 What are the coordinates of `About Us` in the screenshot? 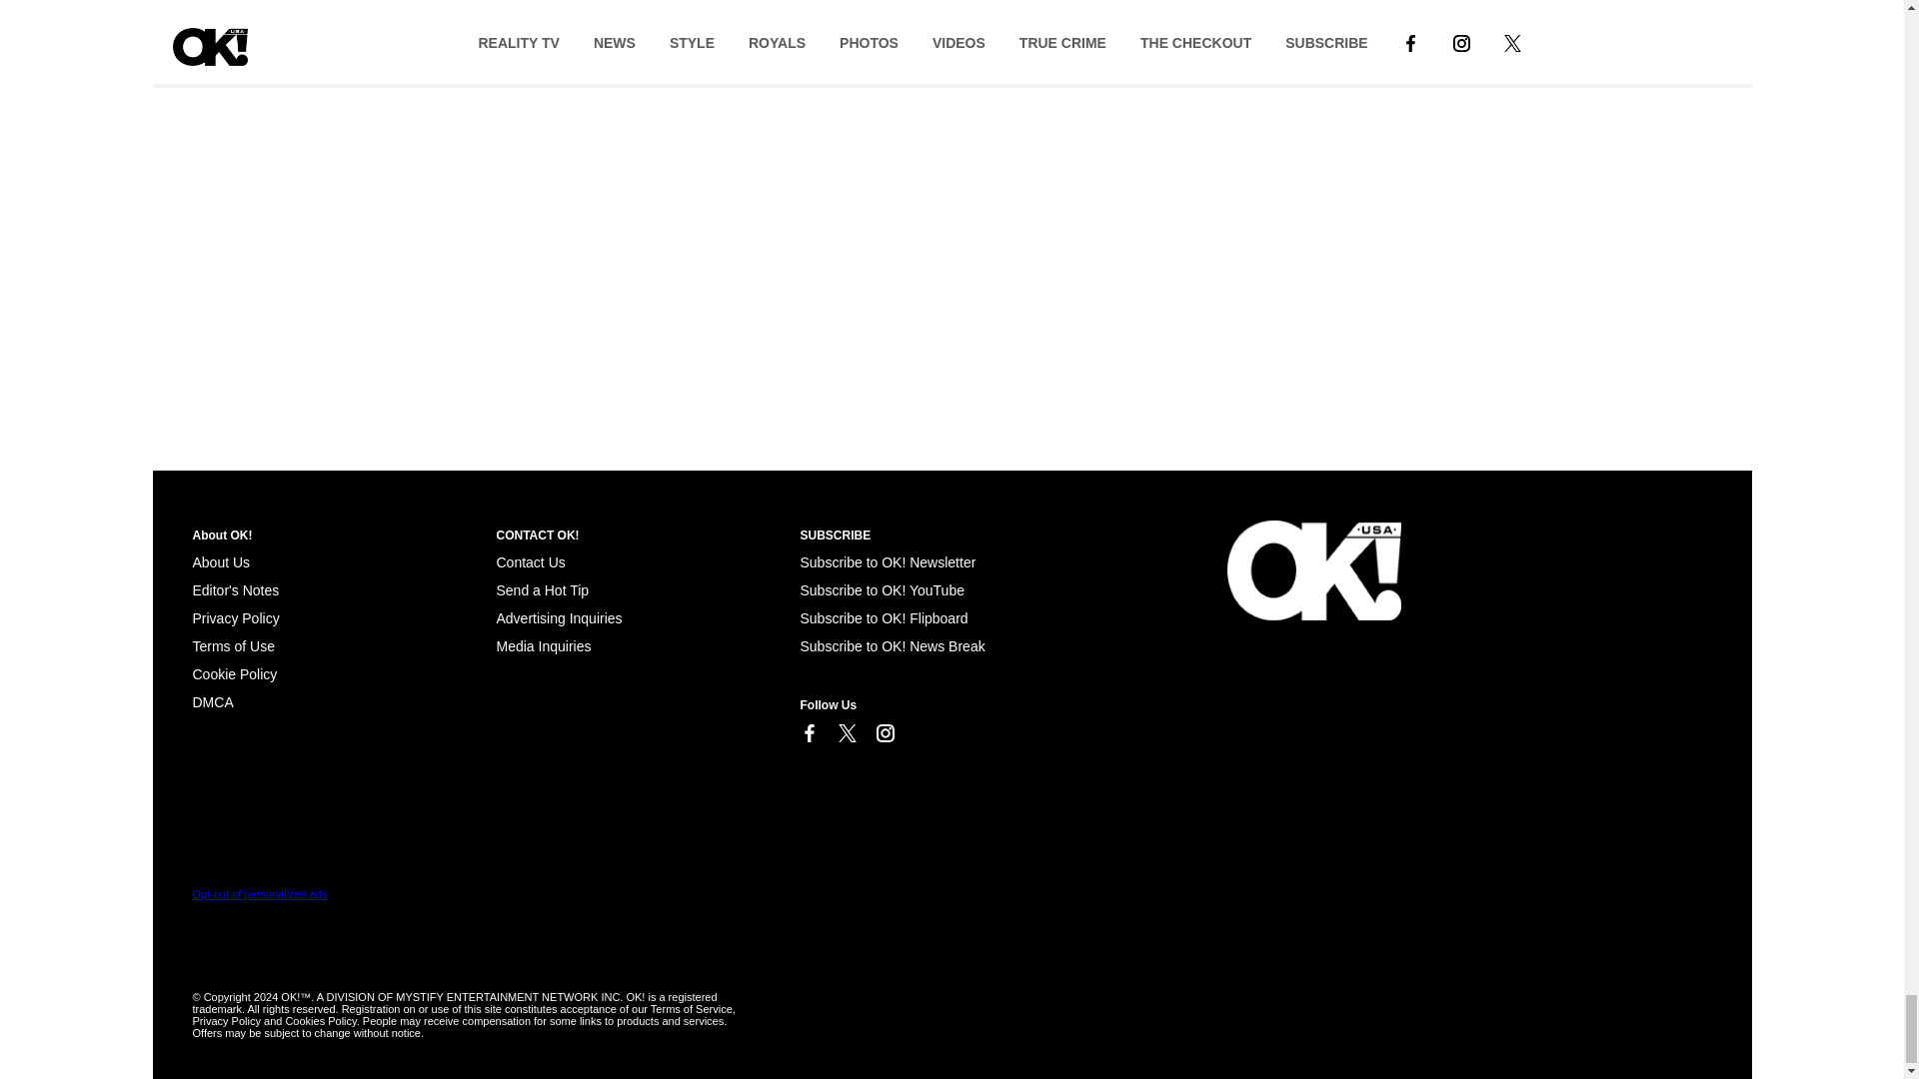 It's located at (220, 562).